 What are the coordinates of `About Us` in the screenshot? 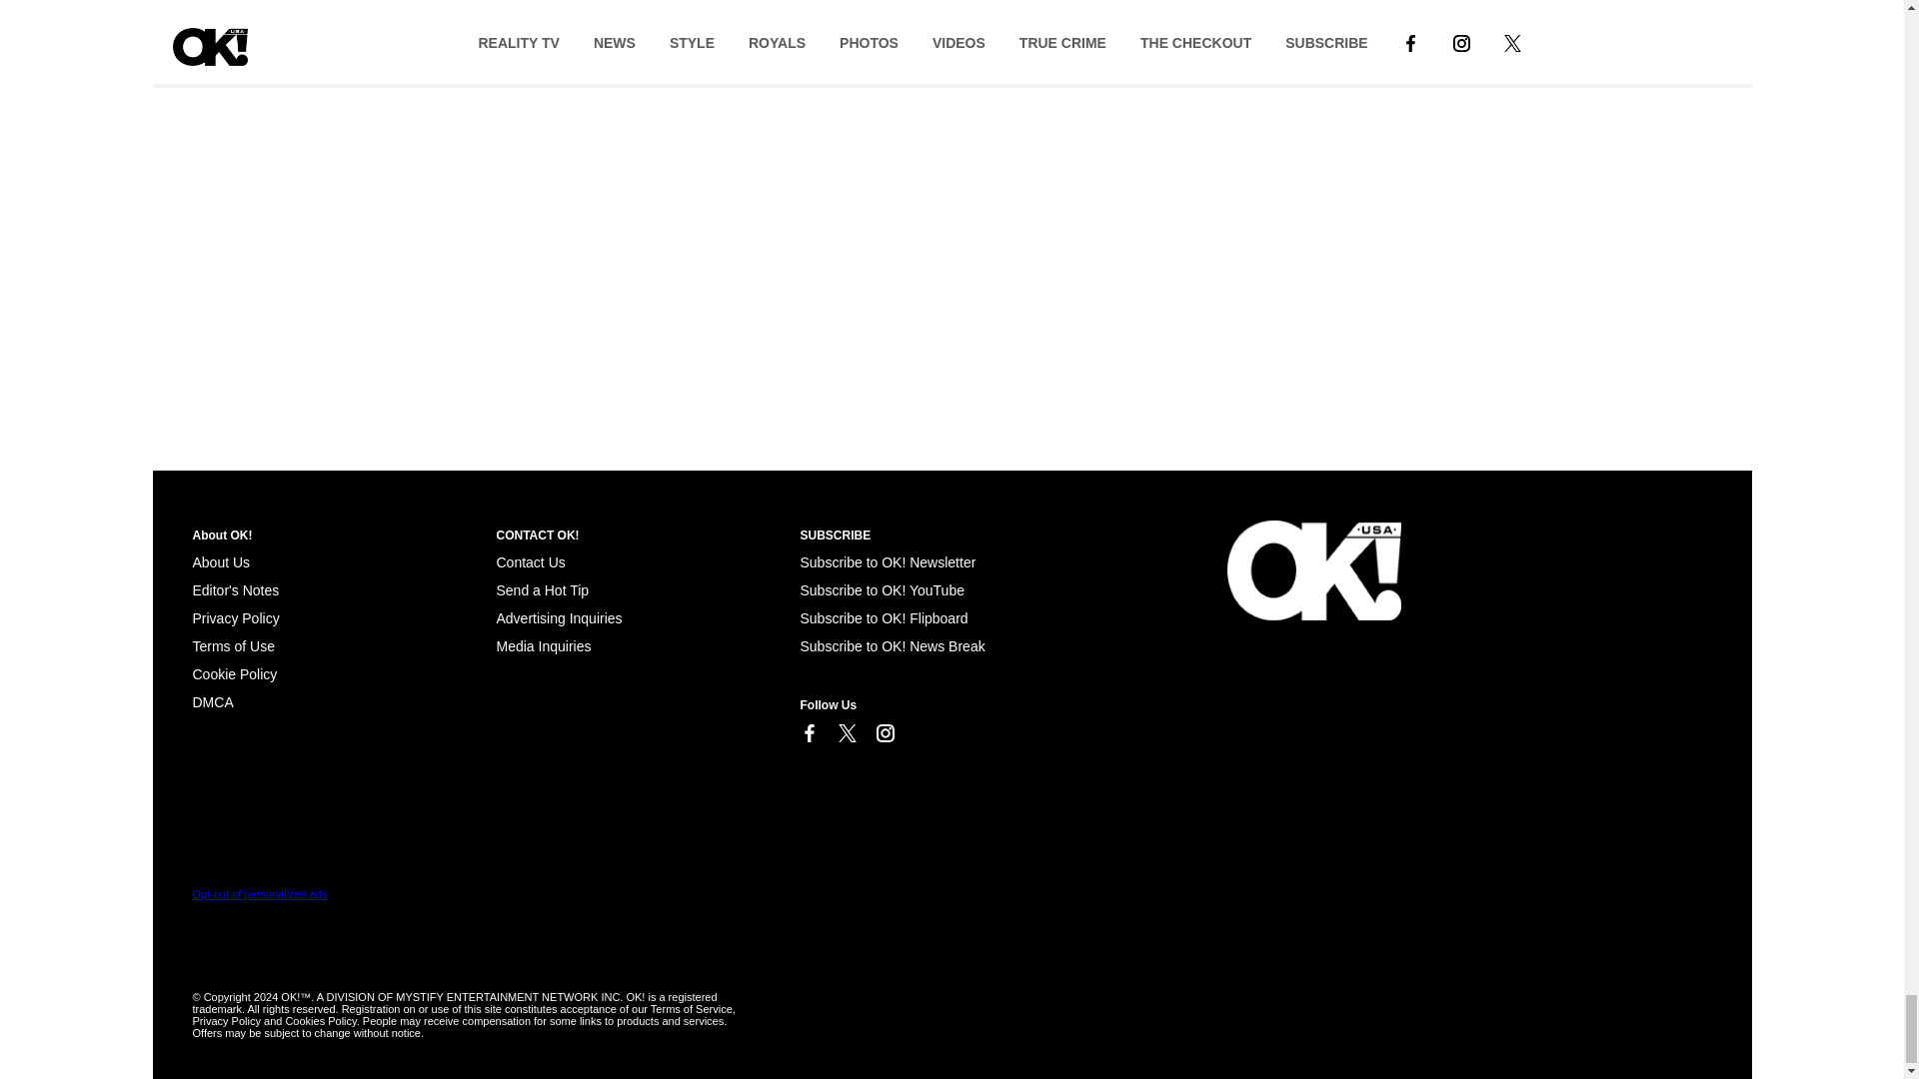 It's located at (220, 562).